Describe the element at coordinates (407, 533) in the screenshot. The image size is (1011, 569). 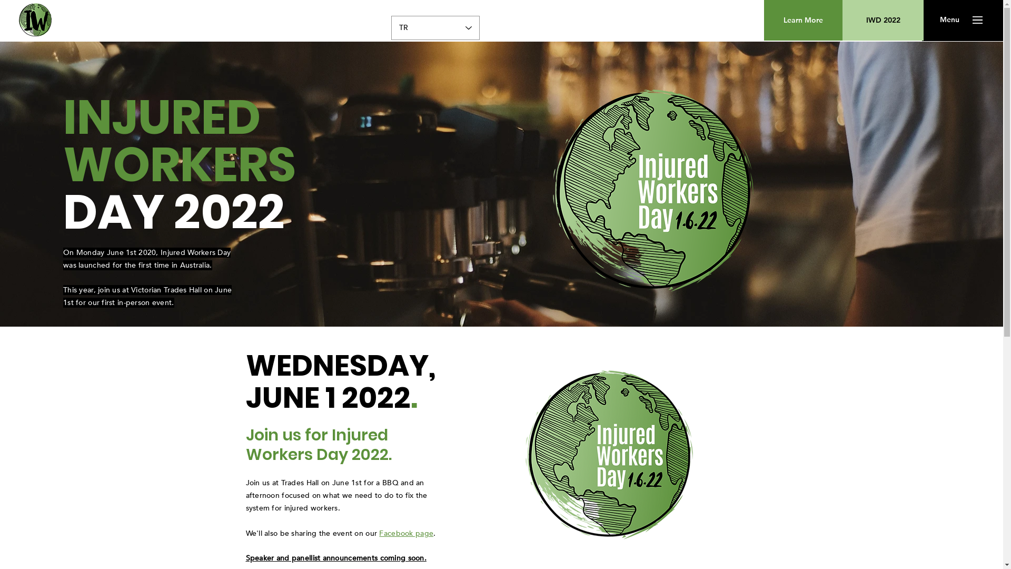
I see `Facebook page` at that location.